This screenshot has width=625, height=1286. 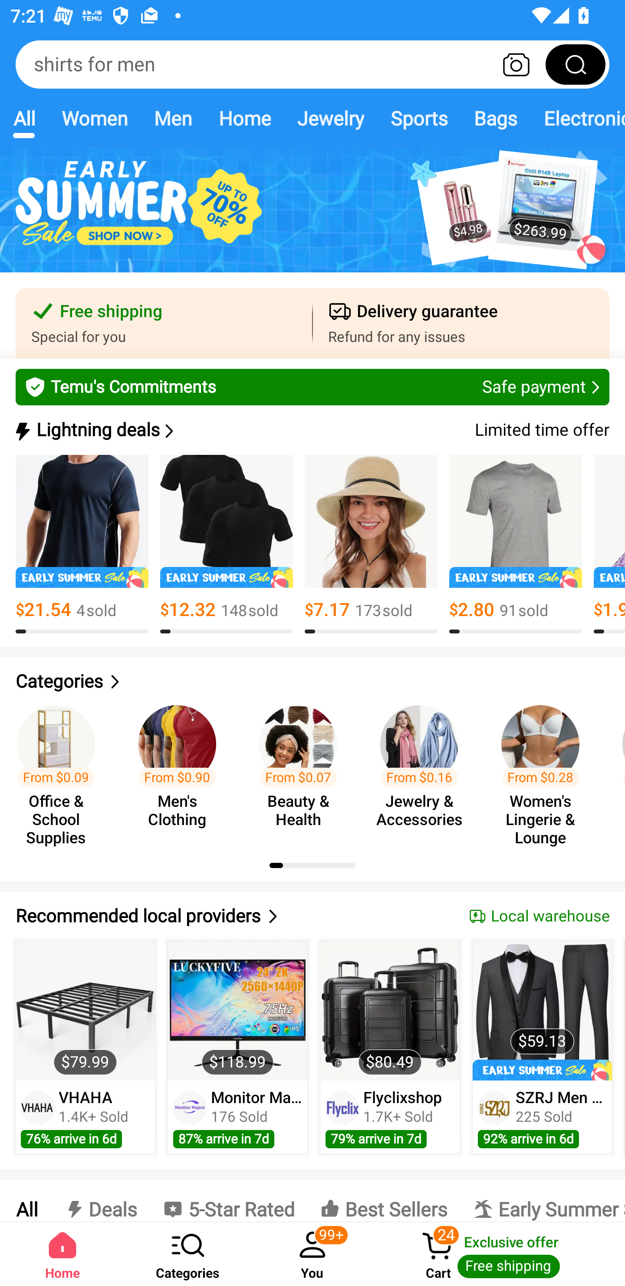 I want to click on From $0.16 Jewelry & Accessories, so click(x=424, y=768).